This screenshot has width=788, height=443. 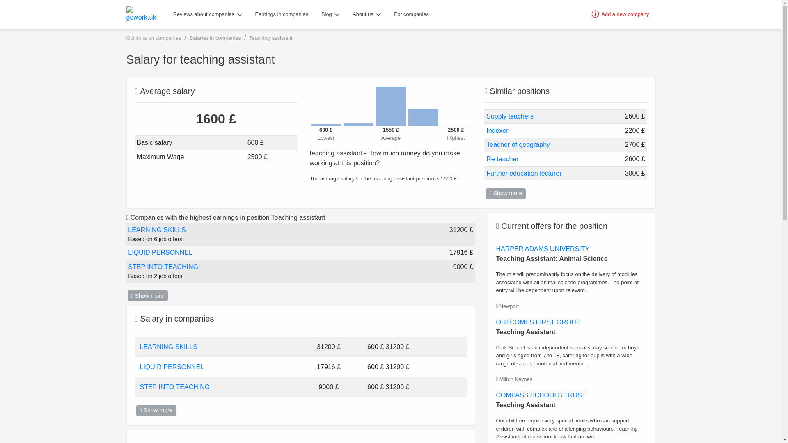 What do you see at coordinates (510, 116) in the screenshot?
I see `supply teachers` at bounding box center [510, 116].